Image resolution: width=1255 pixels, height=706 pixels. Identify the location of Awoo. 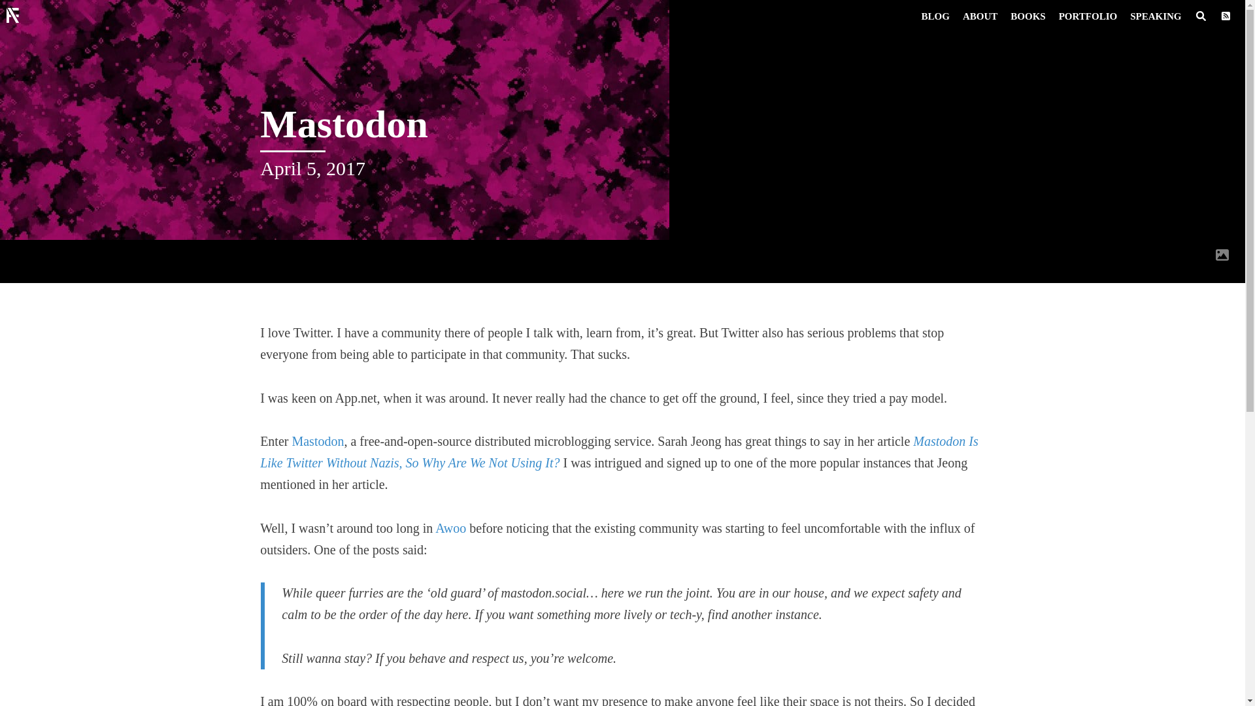
(450, 528).